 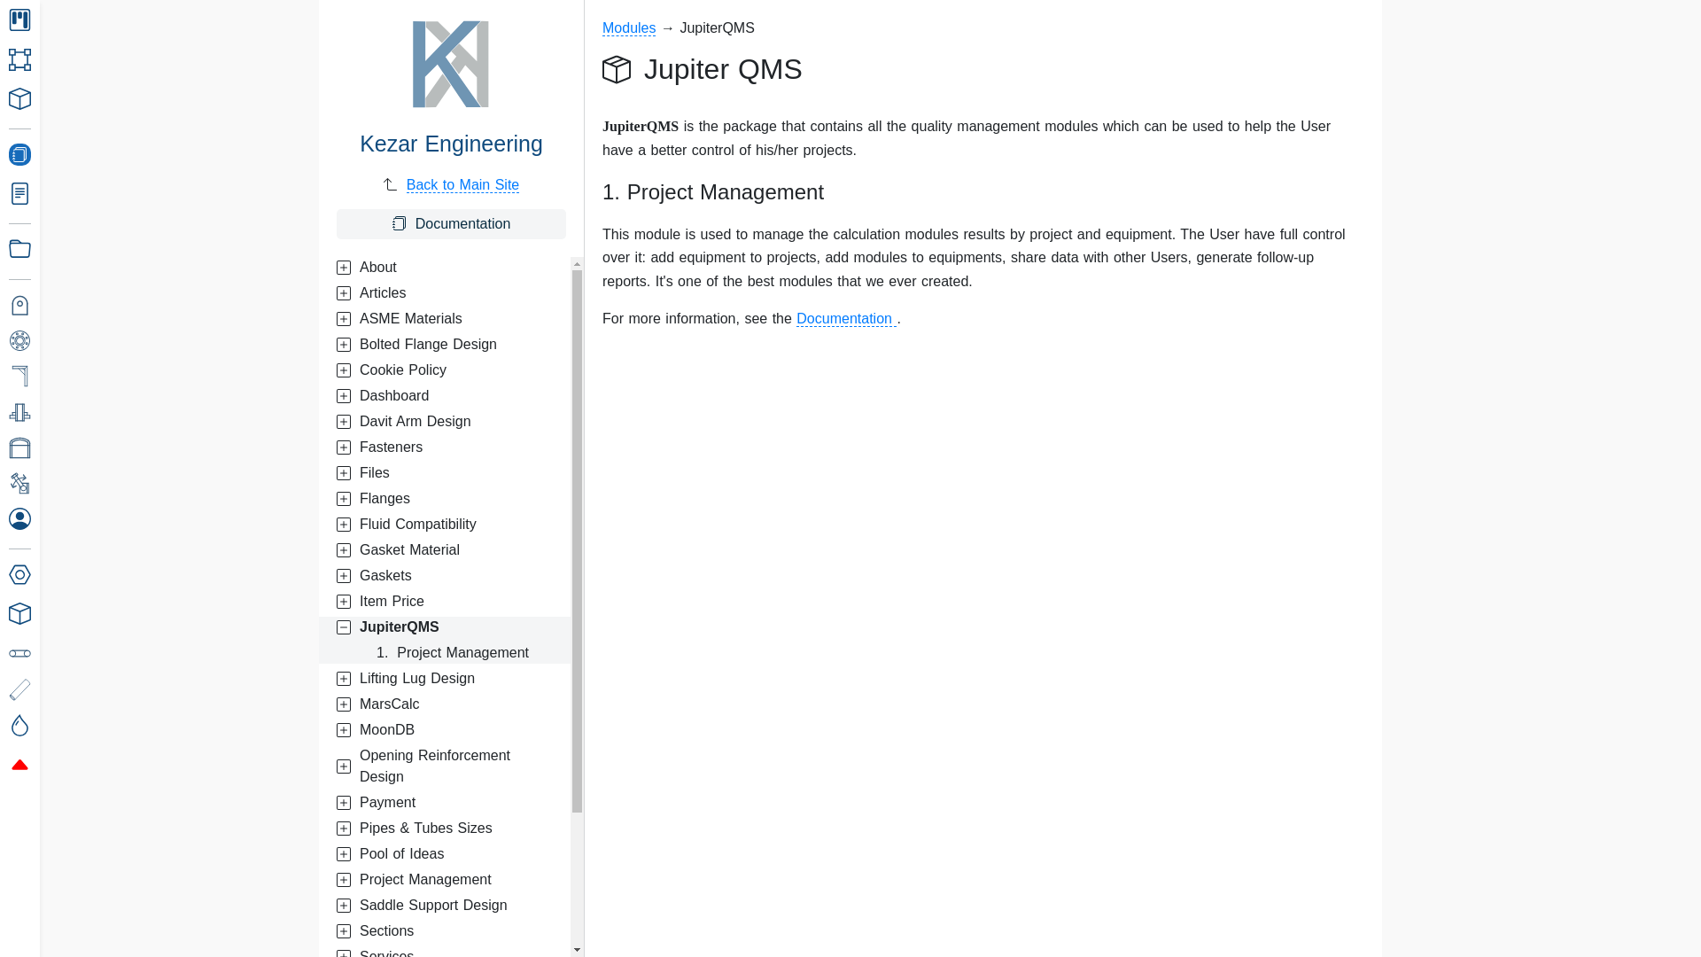 I want to click on Payment, so click(x=445, y=803).